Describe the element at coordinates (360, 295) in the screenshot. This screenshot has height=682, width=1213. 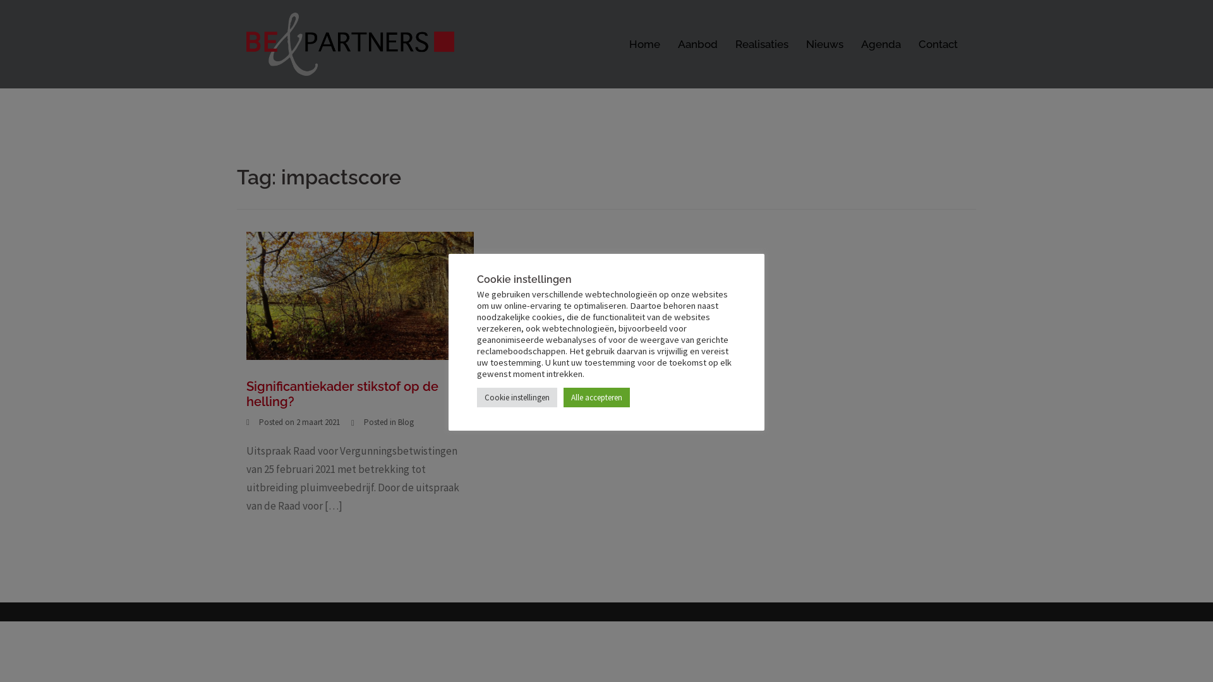
I see `Significantiekader stikstof op de helling?` at that location.